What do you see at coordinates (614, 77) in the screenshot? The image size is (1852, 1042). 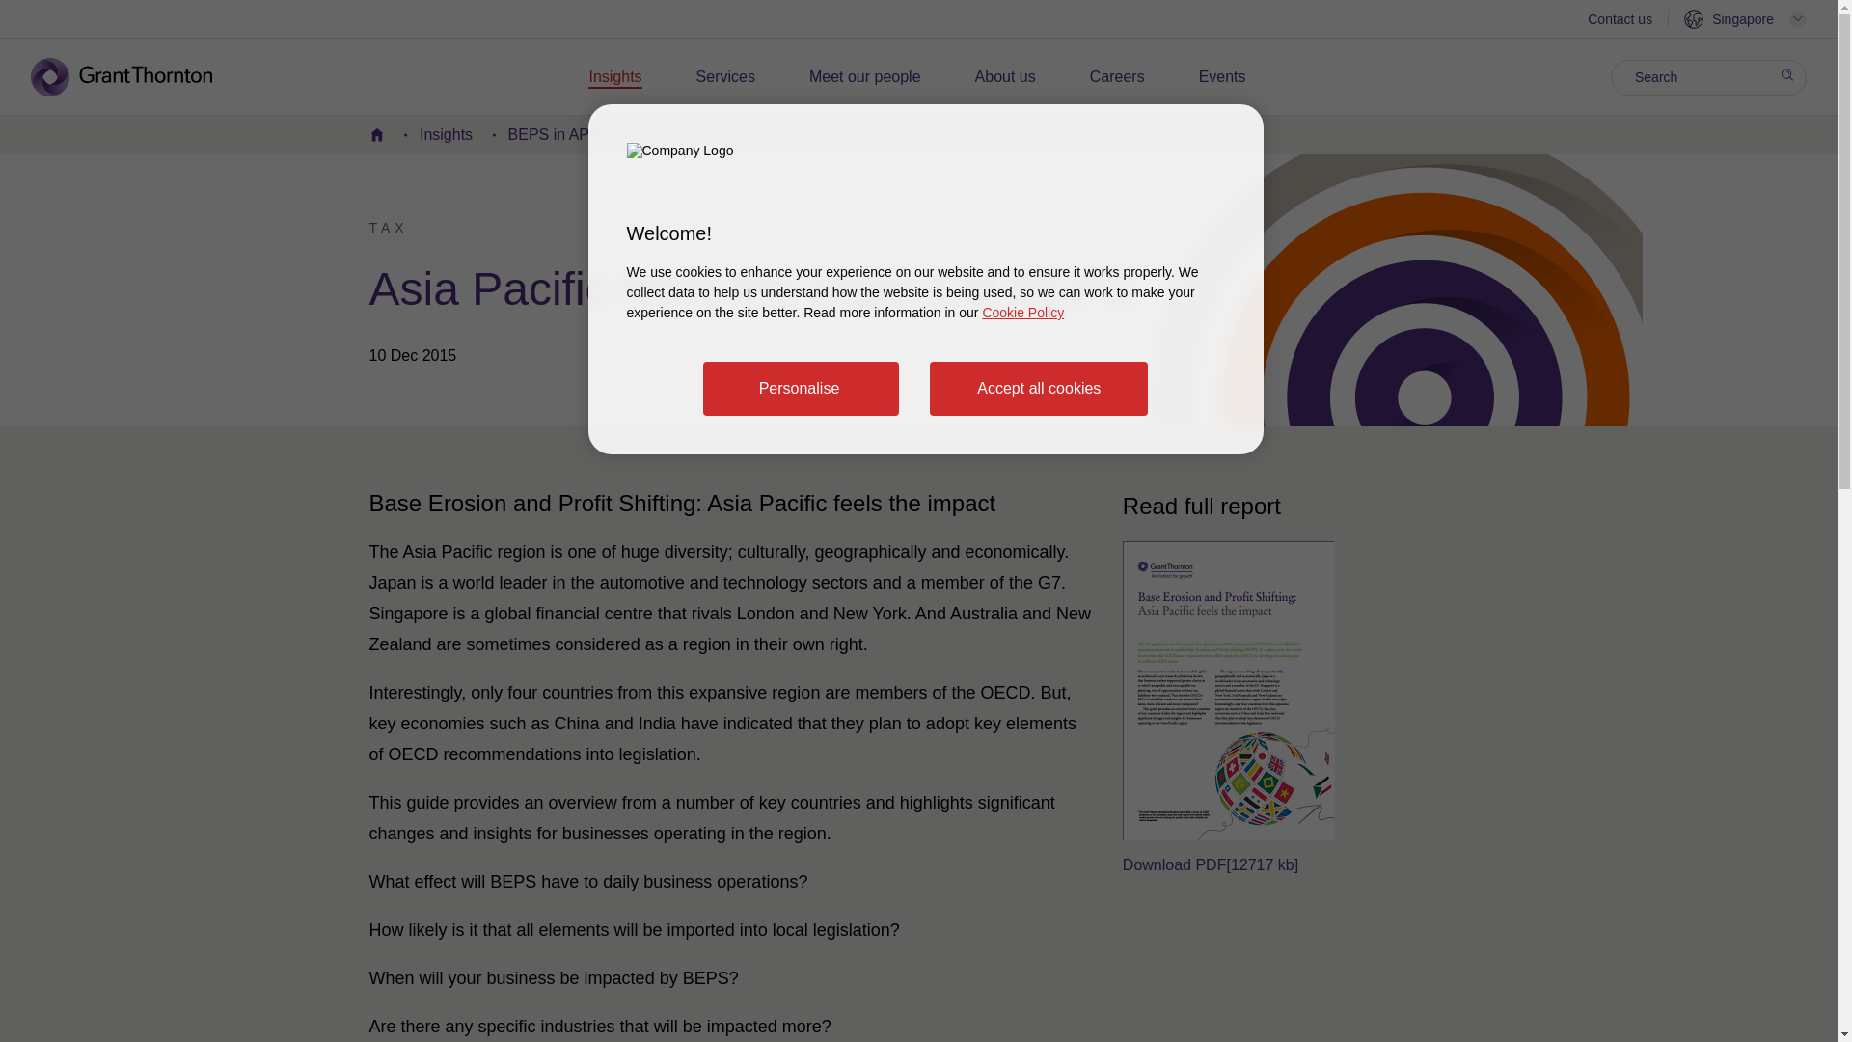 I see `Insights` at bounding box center [614, 77].